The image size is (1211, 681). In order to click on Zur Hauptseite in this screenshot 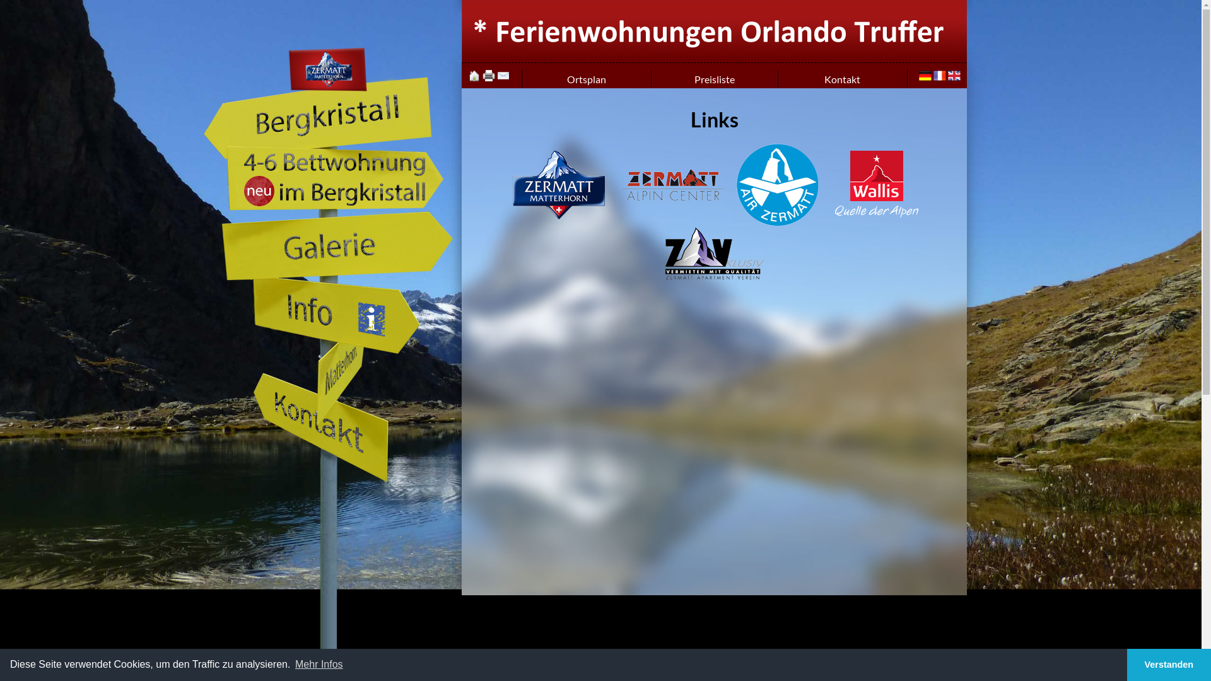, I will do `click(714, 58)`.